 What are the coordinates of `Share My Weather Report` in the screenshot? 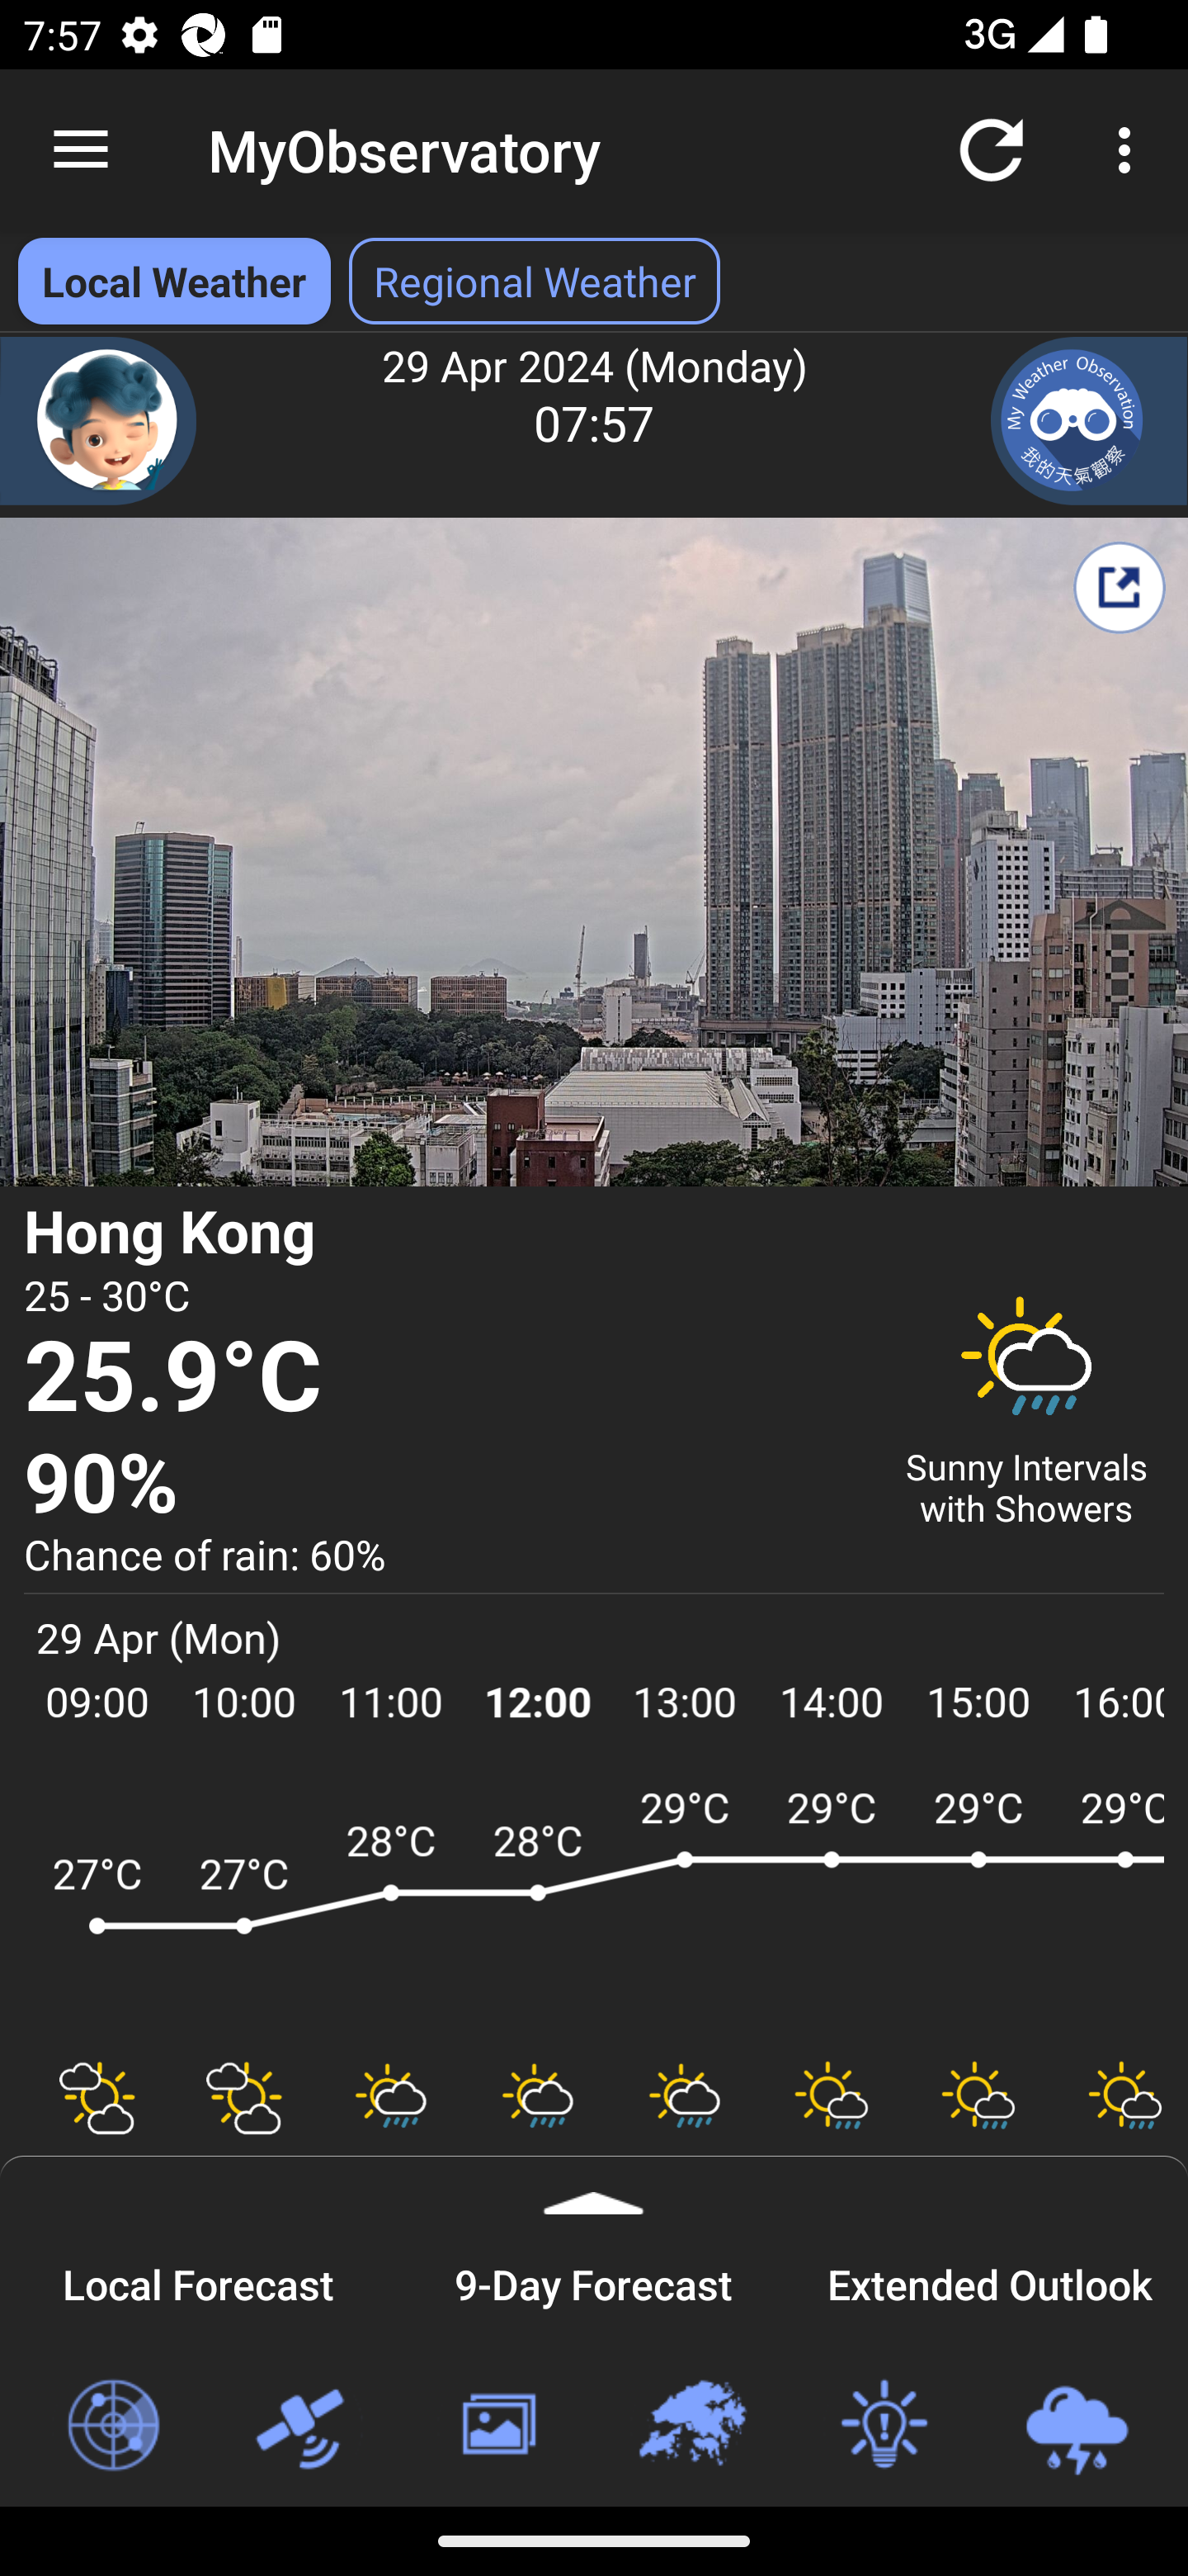 It's located at (1119, 587).